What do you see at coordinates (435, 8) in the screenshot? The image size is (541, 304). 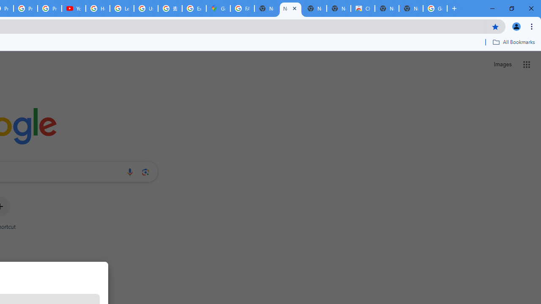 I see `Google Images` at bounding box center [435, 8].